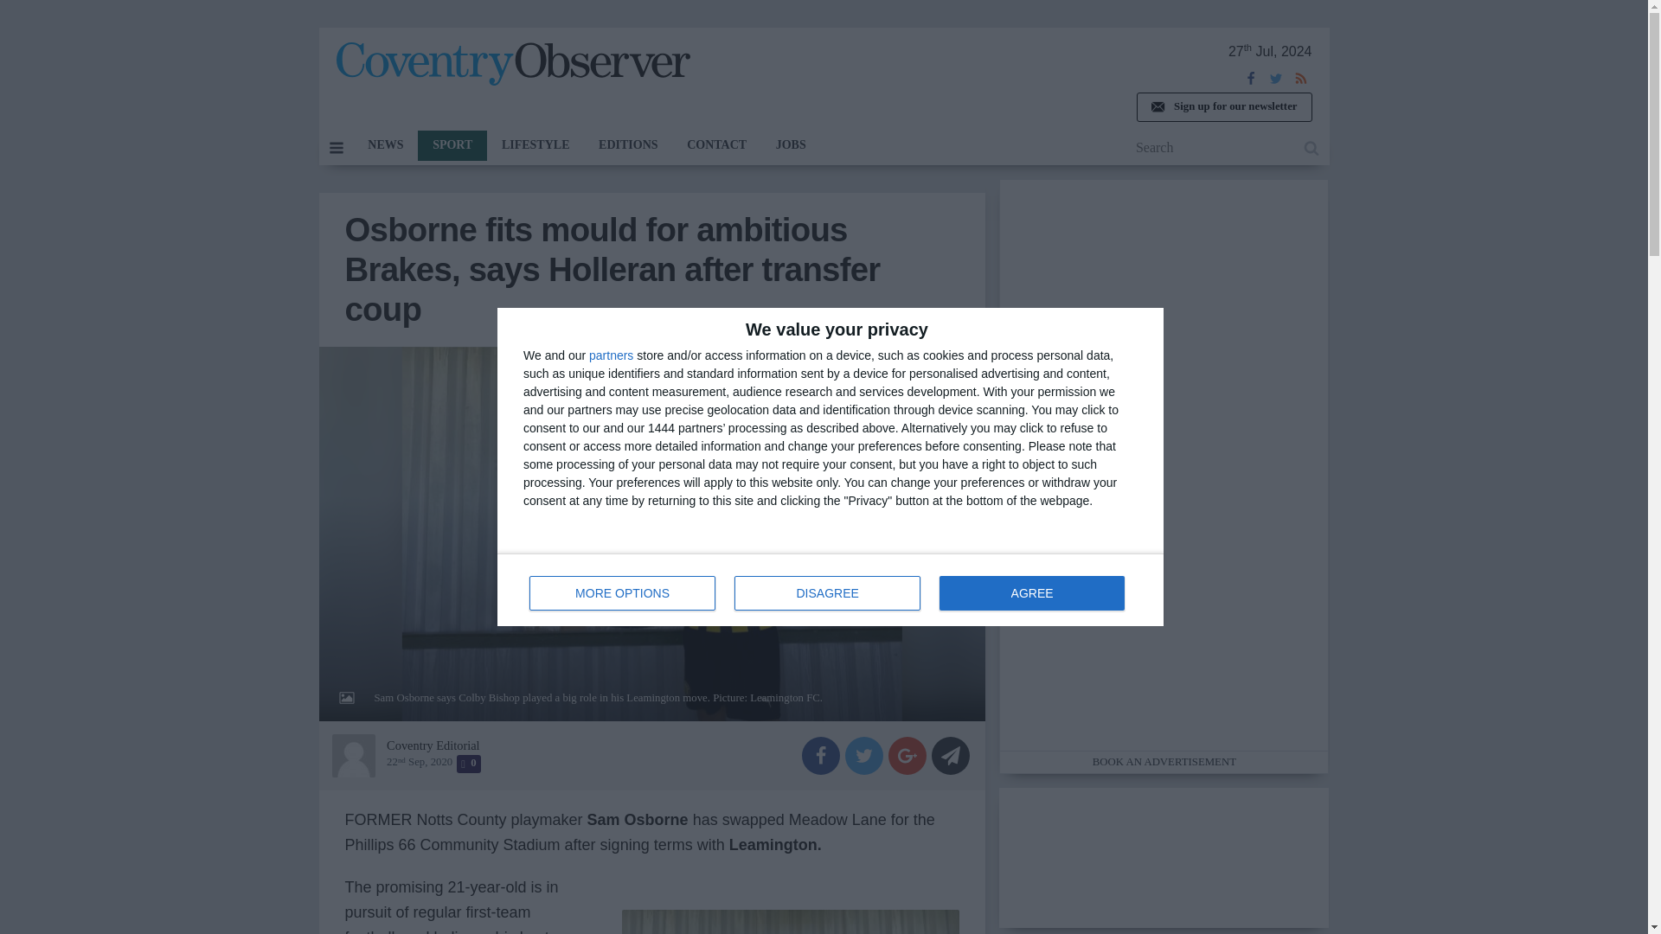 This screenshot has width=1661, height=934. I want to click on SPORT, so click(452, 145).